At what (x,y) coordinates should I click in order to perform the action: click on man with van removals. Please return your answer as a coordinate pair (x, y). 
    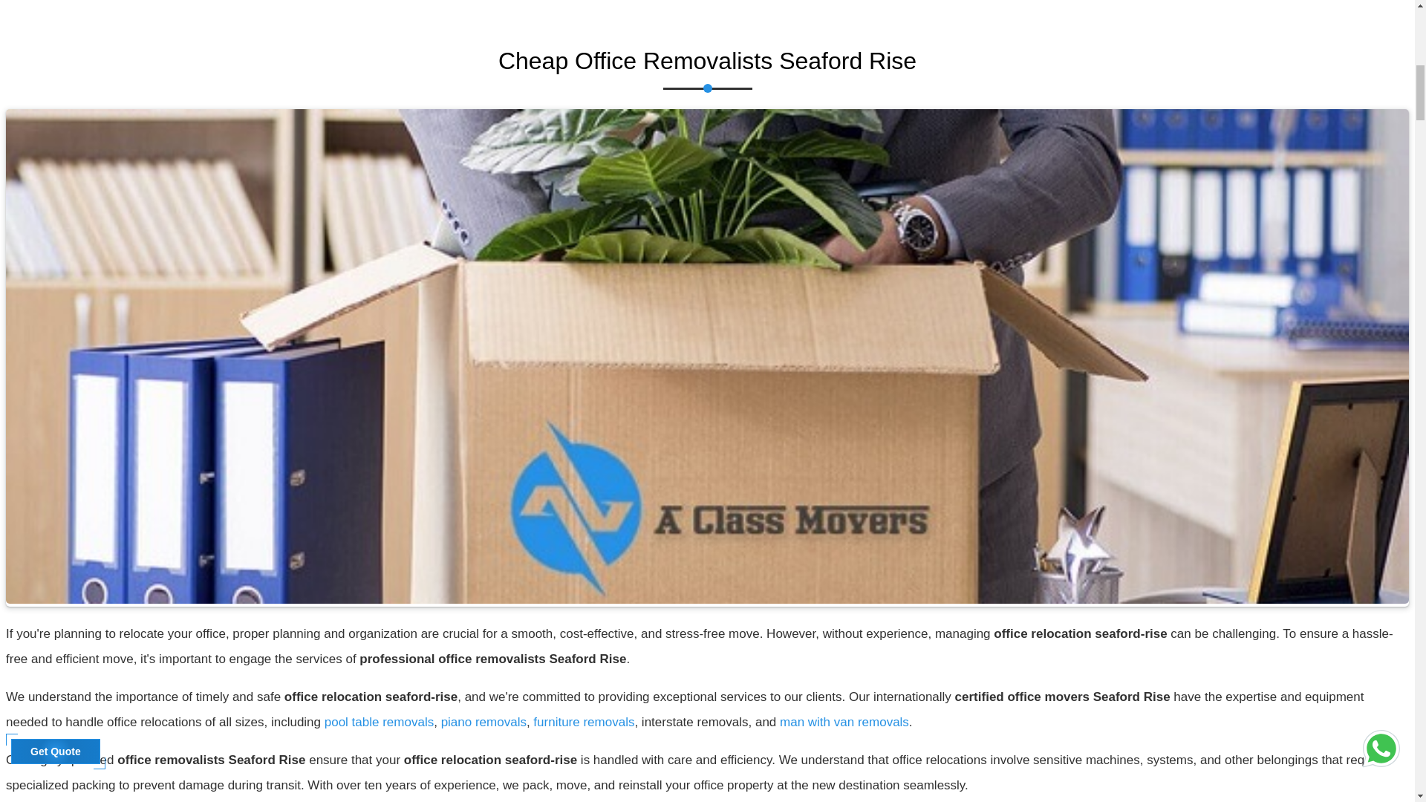
    Looking at the image, I should click on (844, 722).